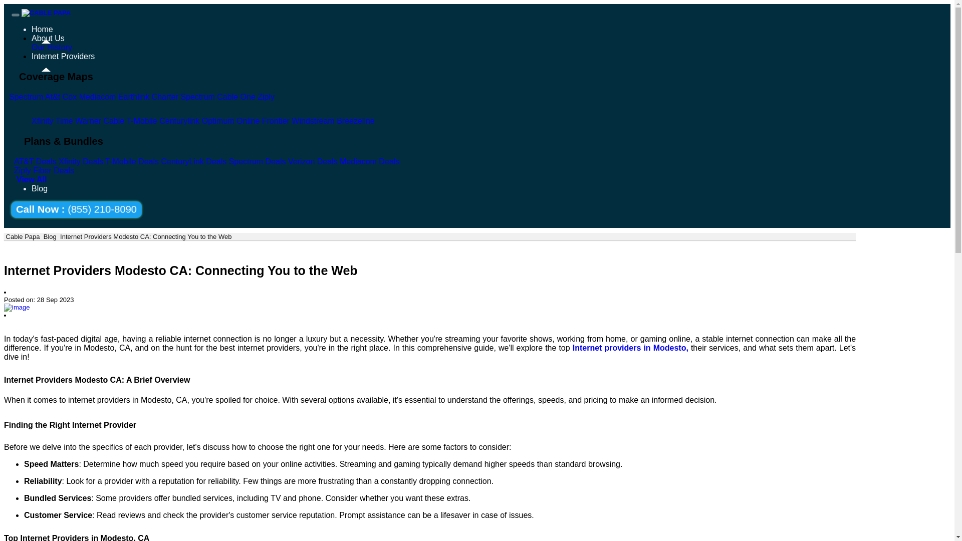 This screenshot has height=541, width=962. What do you see at coordinates (31, 179) in the screenshot?
I see `View All` at bounding box center [31, 179].